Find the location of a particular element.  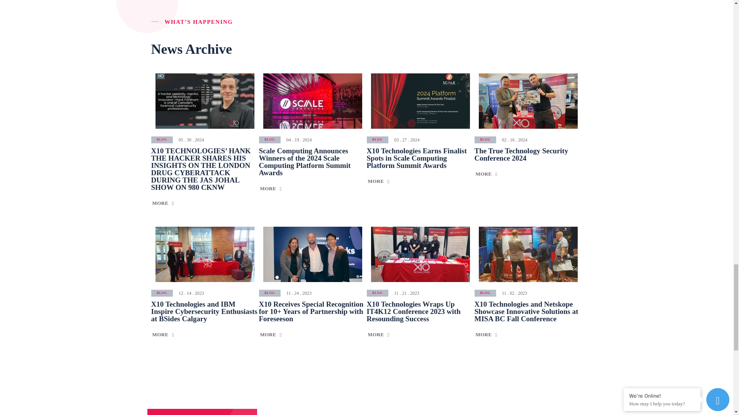

9370201e-45e2-4627-828b-ee57df3ca8d7 is located at coordinates (313, 101).